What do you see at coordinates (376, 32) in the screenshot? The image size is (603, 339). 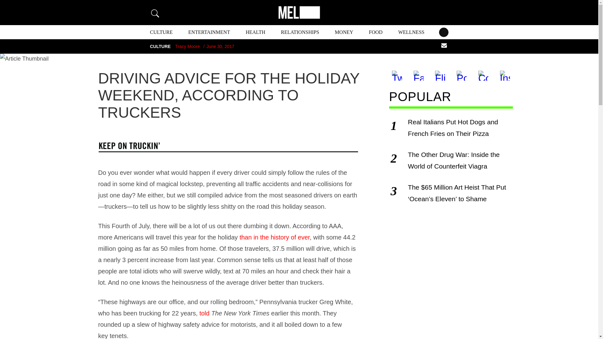 I see `FOOD` at bounding box center [376, 32].